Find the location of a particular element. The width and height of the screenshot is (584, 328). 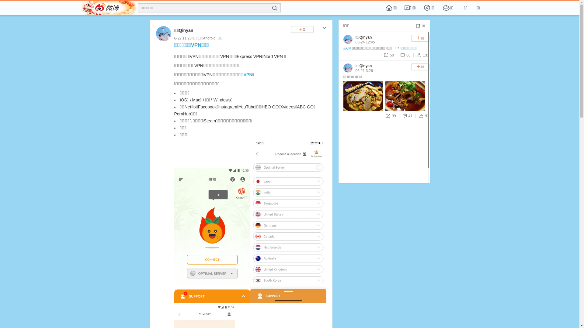

06-24 12:45 is located at coordinates (365, 42).